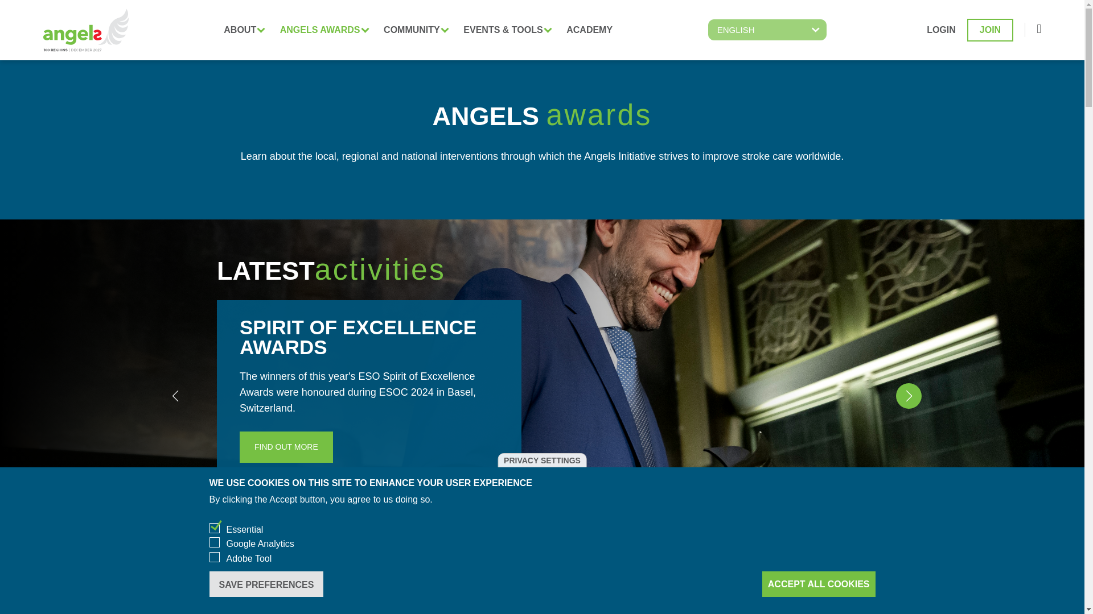  I want to click on ANGELS AWARDS, so click(322, 30).